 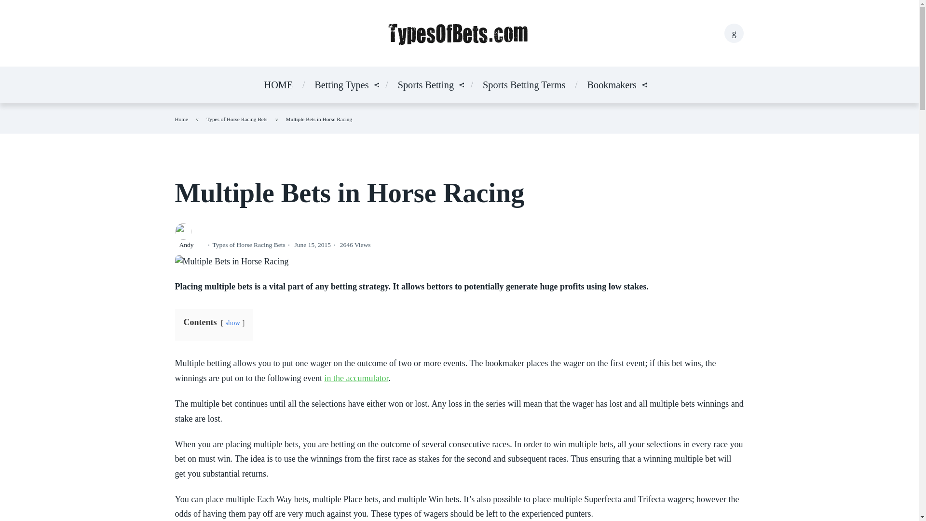 I want to click on Betting Types, so click(x=341, y=84).